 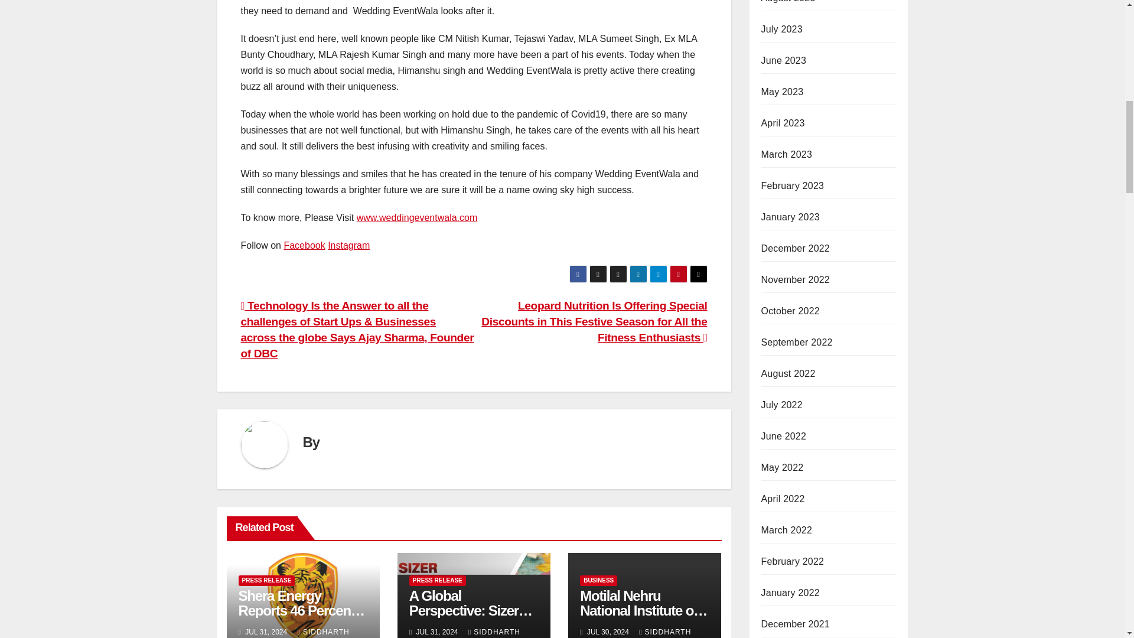 What do you see at coordinates (294, 633) in the screenshot?
I see `SIDDHARTH MEHTA` at bounding box center [294, 633].